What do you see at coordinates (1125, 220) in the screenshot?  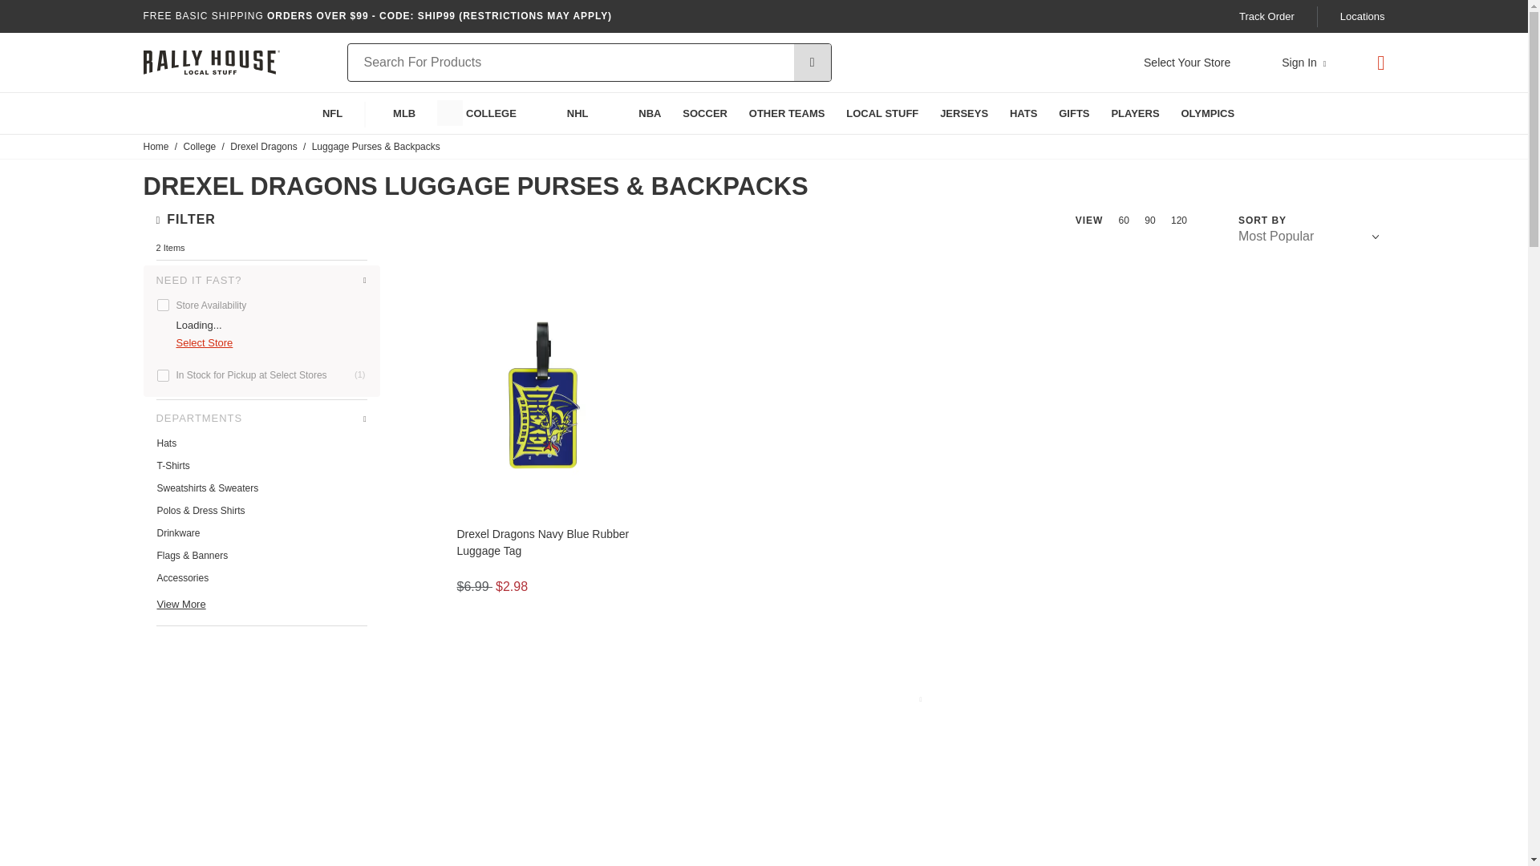 I see `Show 60 per page` at bounding box center [1125, 220].